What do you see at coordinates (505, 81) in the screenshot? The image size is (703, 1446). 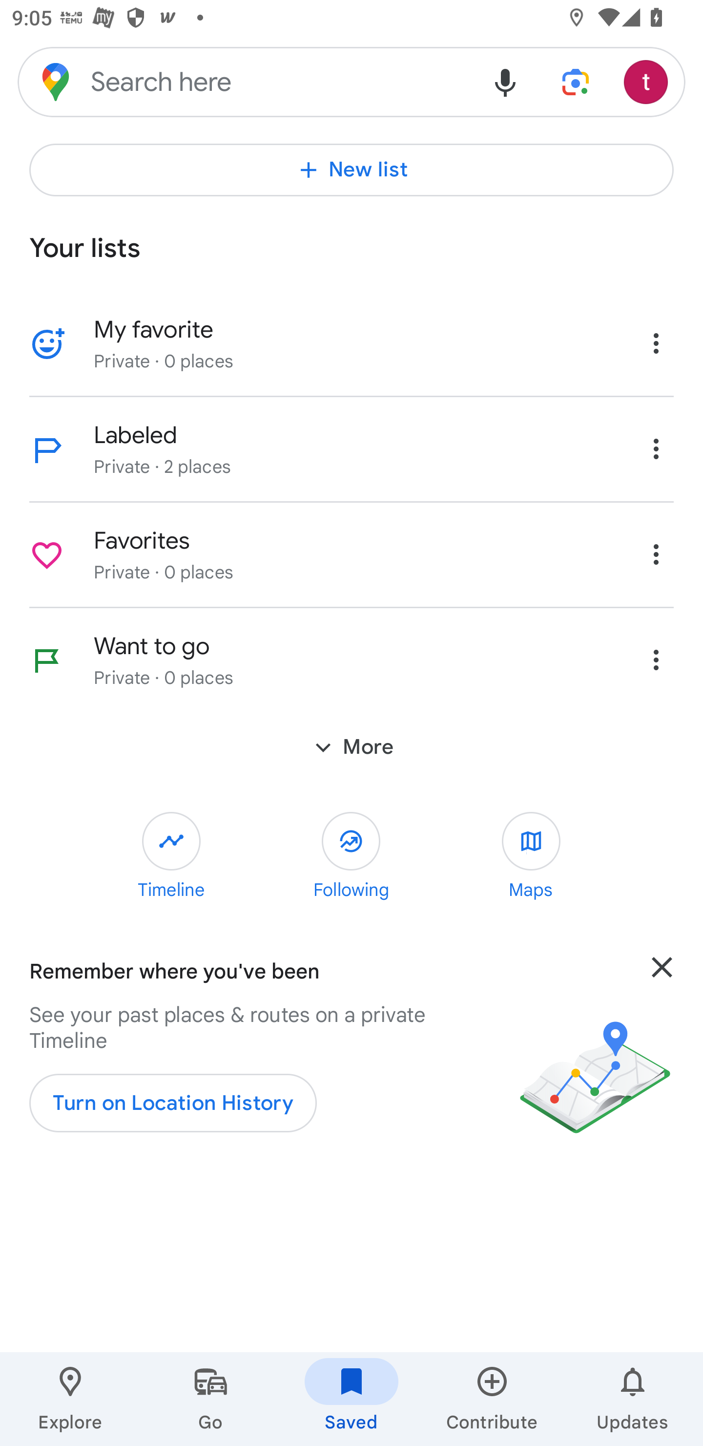 I see `Voice search` at bounding box center [505, 81].